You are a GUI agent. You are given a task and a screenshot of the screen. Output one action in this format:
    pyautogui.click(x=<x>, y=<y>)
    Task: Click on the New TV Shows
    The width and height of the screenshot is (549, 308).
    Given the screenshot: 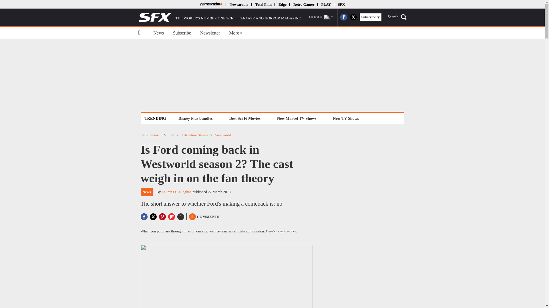 What is the action you would take?
    pyautogui.click(x=346, y=118)
    